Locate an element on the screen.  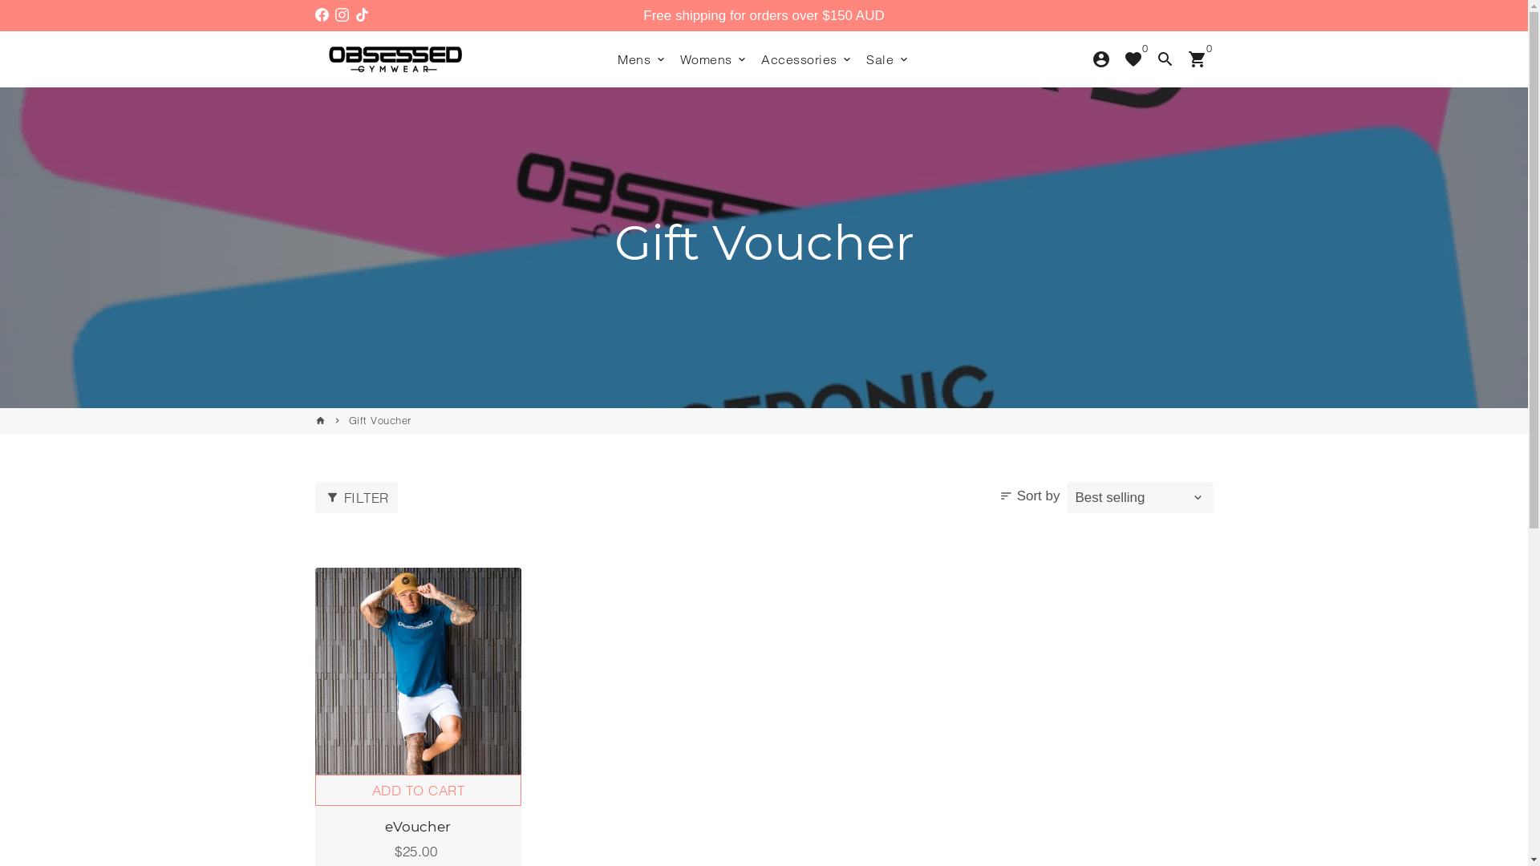
account_circle is located at coordinates (1100, 59).